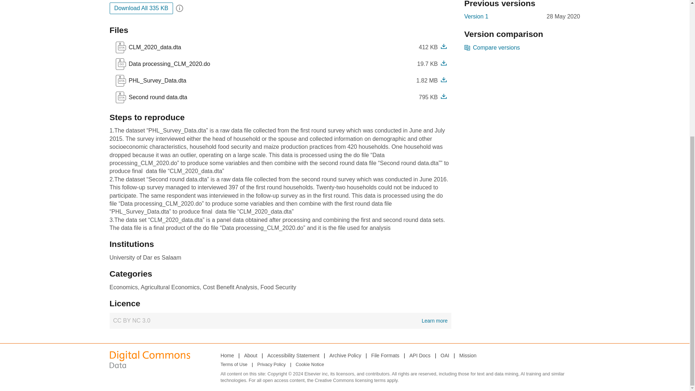 This screenshot has height=391, width=695. I want to click on API Docs, so click(227, 355).